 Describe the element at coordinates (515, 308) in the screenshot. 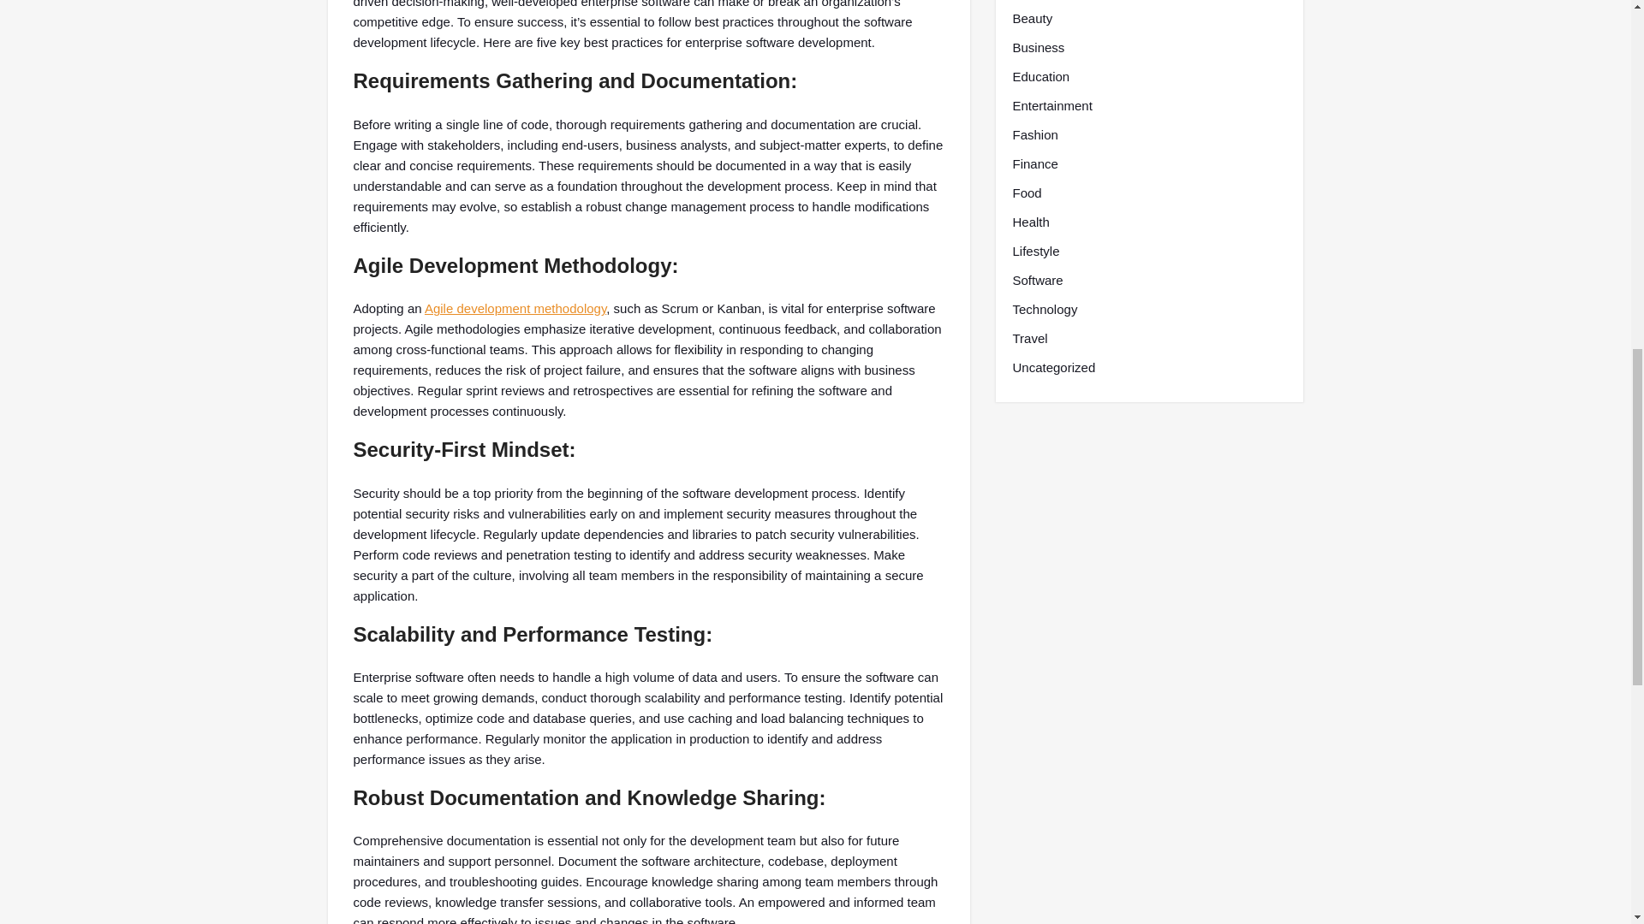

I see `Agile development methodology` at that location.